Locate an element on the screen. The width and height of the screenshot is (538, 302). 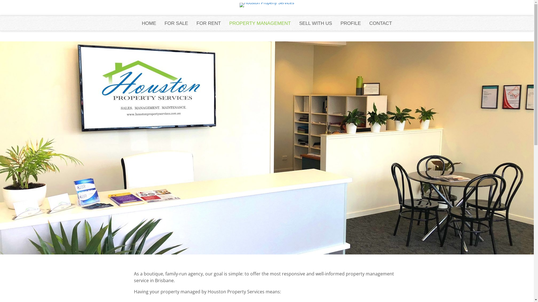
PROPERTY MANAGEMENT is located at coordinates (260, 23).